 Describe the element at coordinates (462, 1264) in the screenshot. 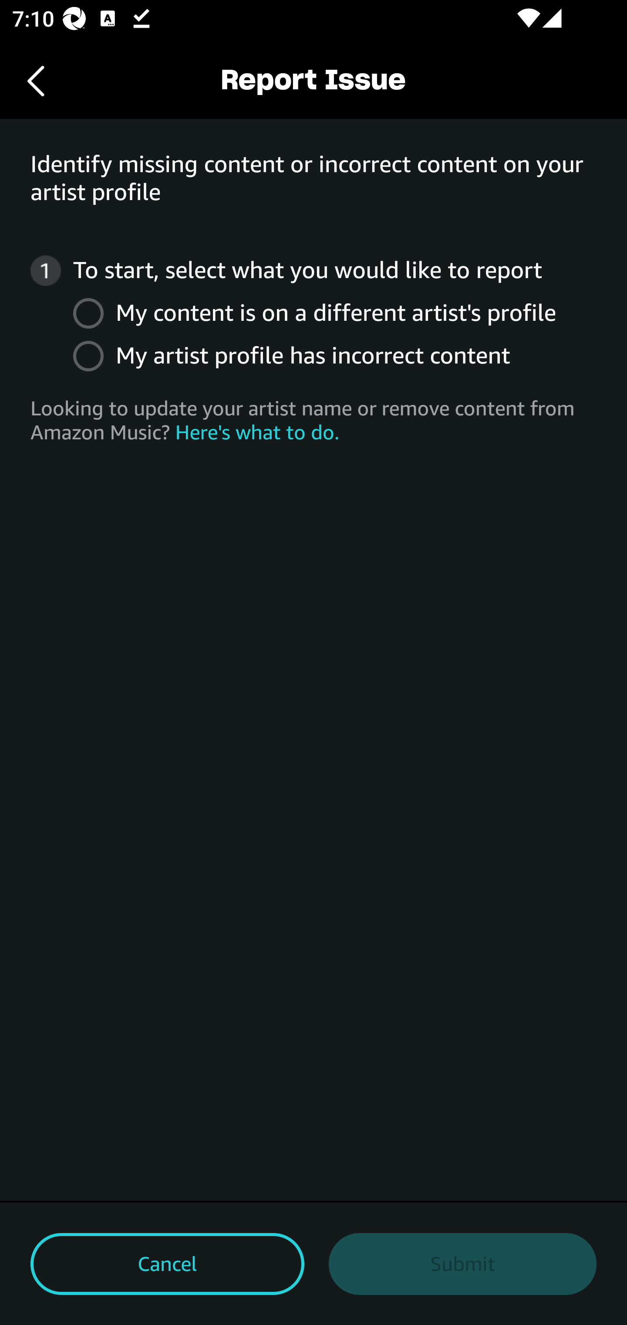

I see `Submit button Submit` at that location.